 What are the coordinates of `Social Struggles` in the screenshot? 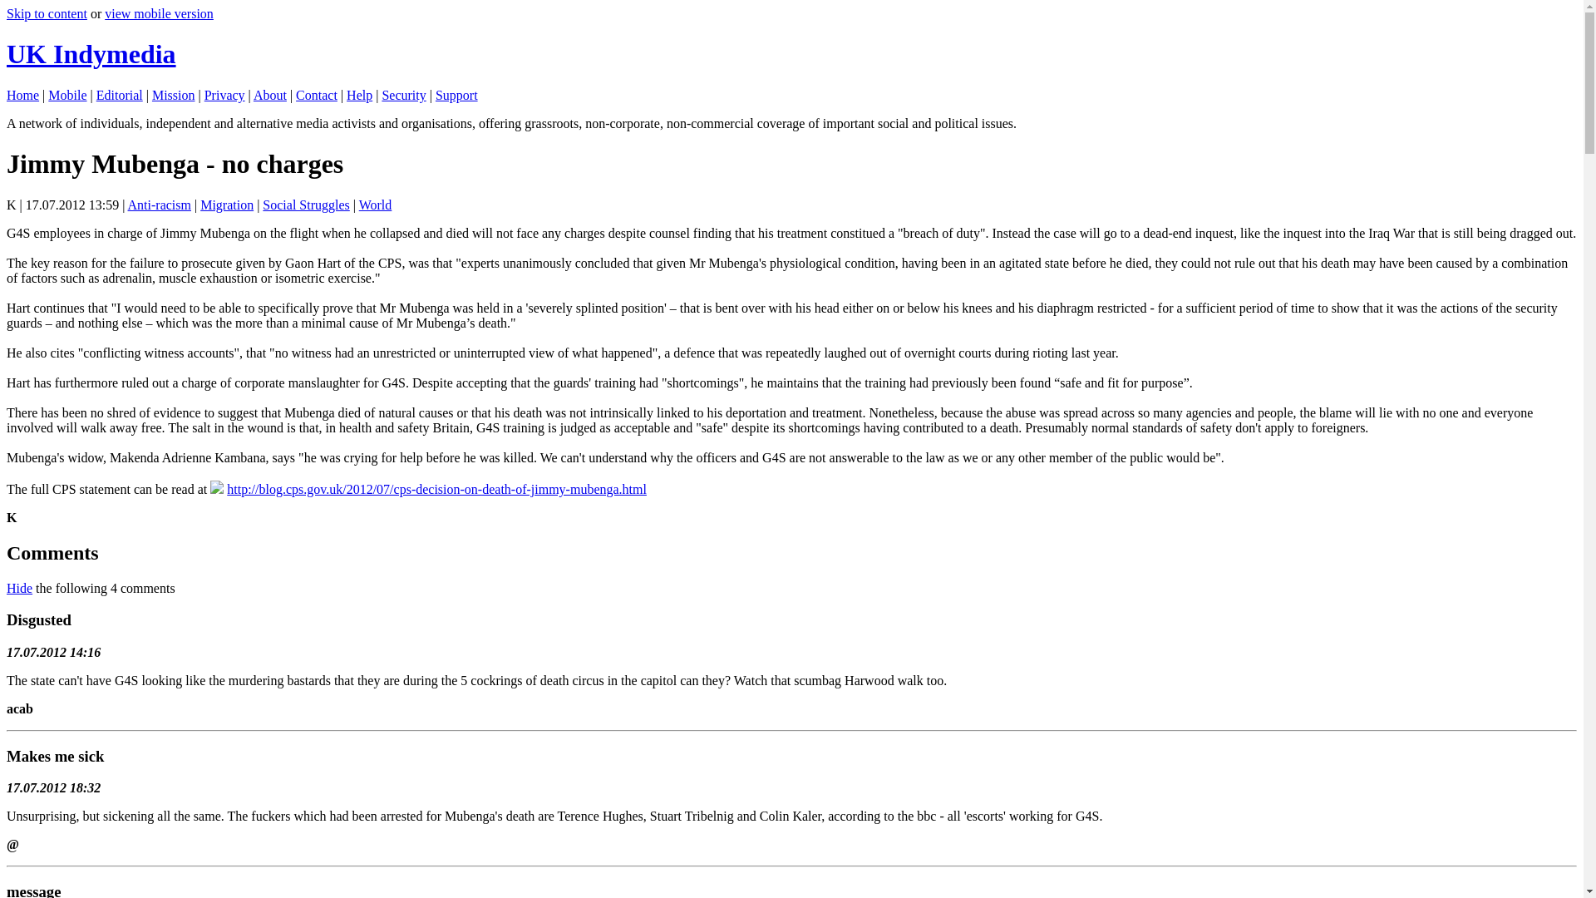 It's located at (306, 205).